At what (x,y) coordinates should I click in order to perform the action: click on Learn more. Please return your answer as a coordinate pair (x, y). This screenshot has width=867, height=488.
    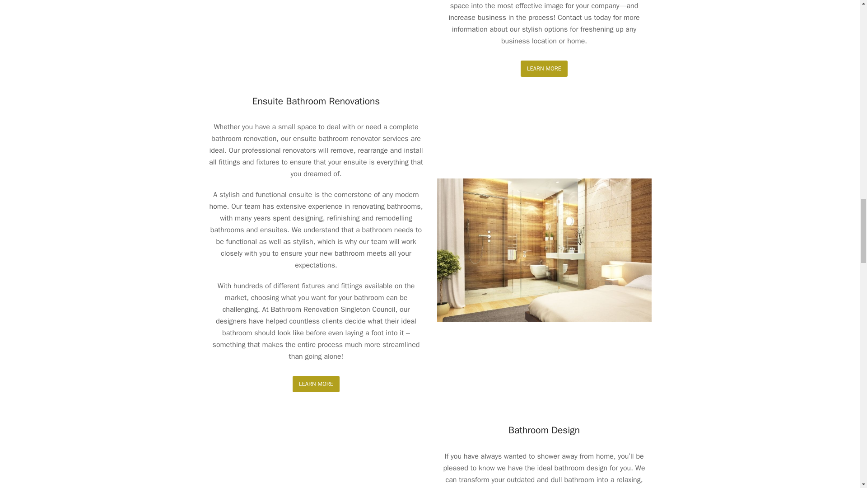
    Looking at the image, I should click on (544, 68).